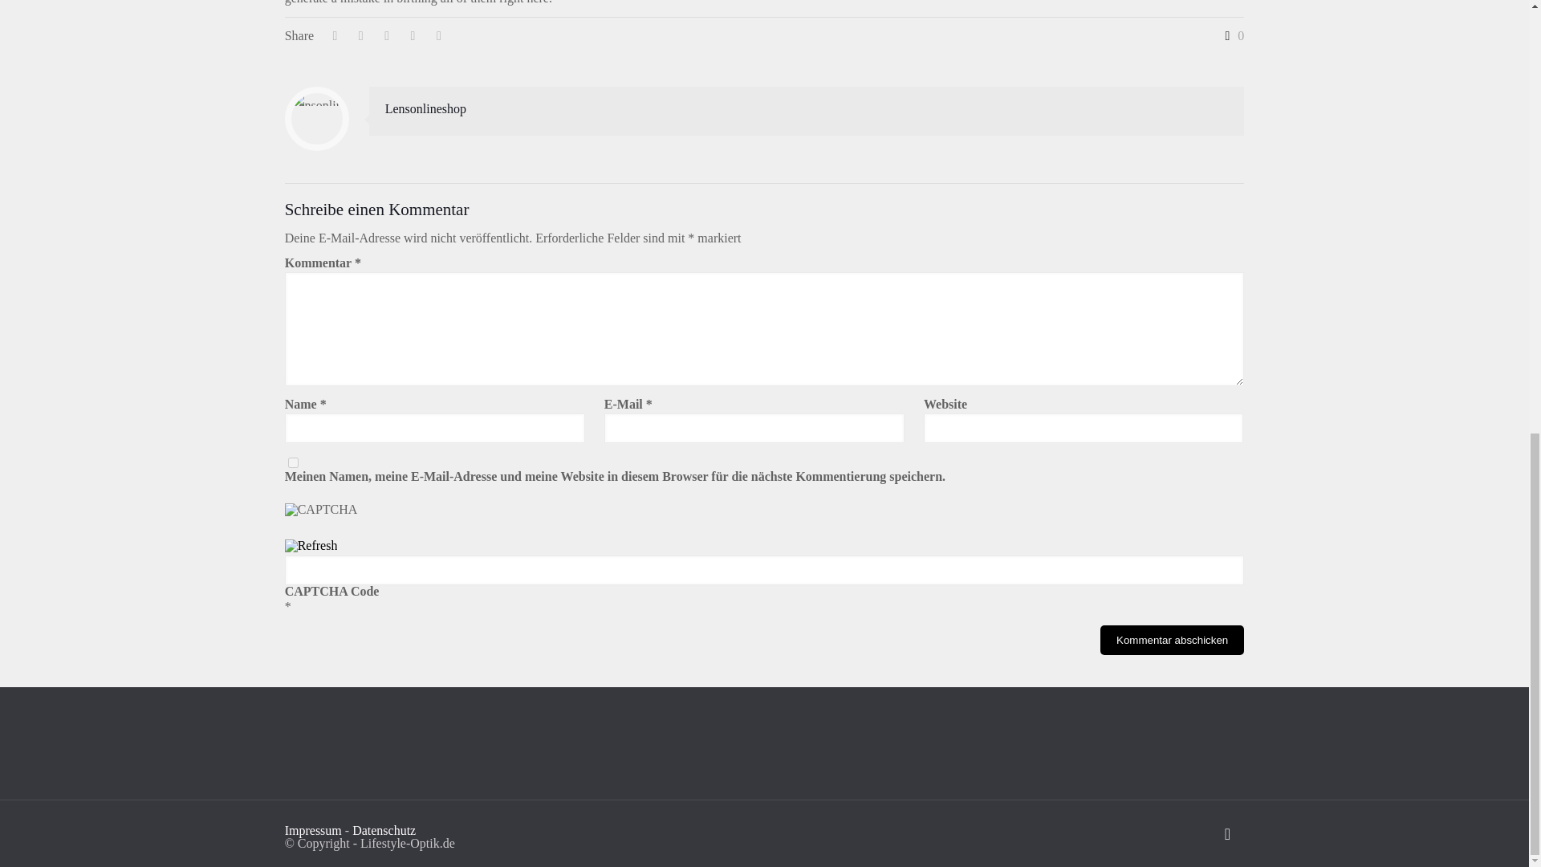 The image size is (1541, 867). Describe the element at coordinates (384, 830) in the screenshot. I see `Datenschutz` at that location.